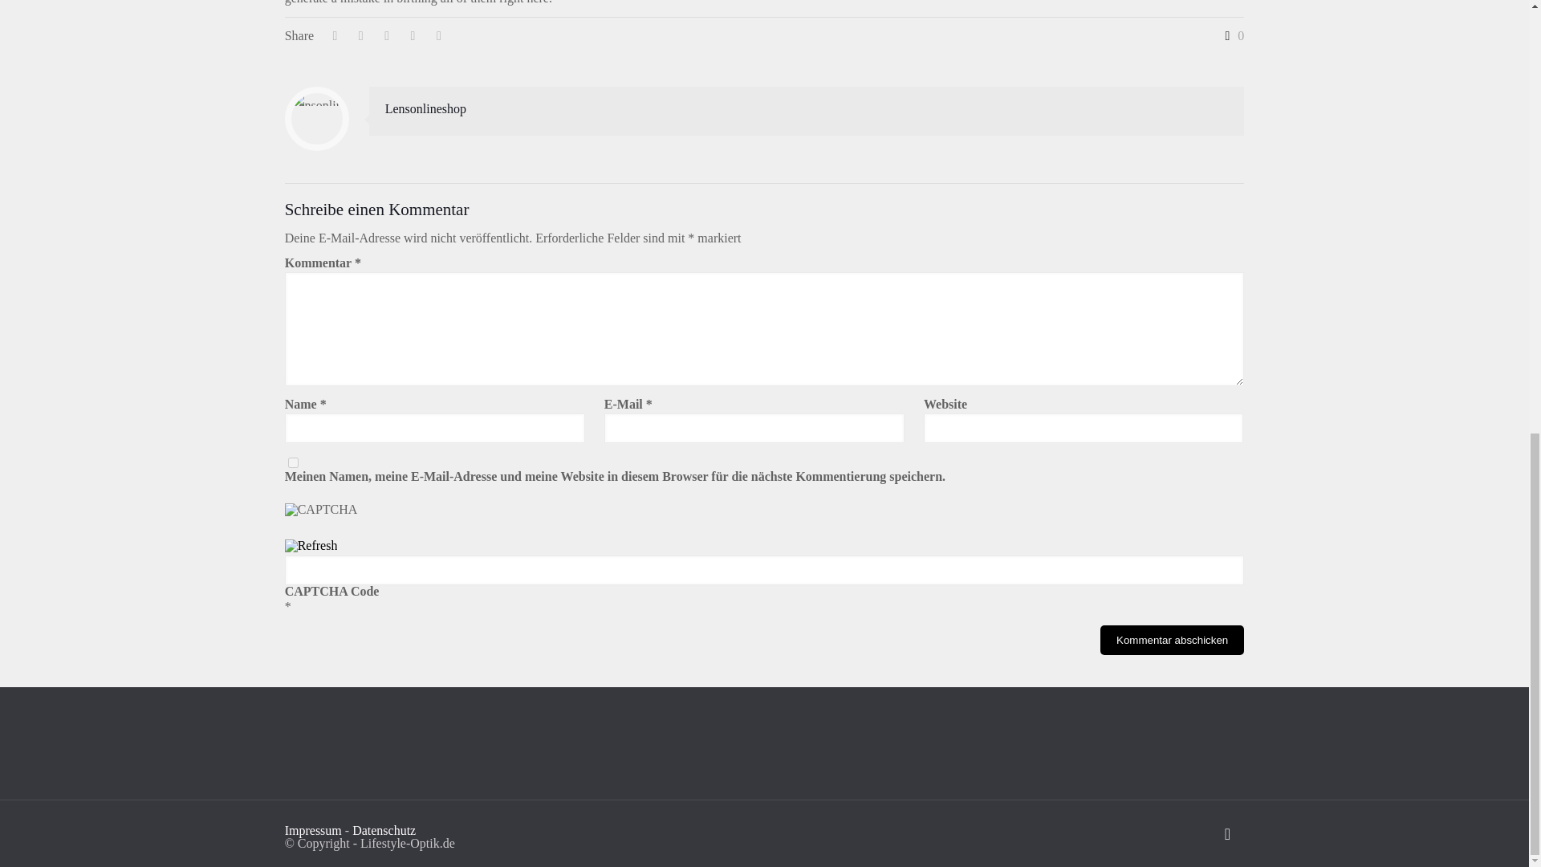 The image size is (1541, 867). Describe the element at coordinates (384, 830) in the screenshot. I see `Datenschutz` at that location.